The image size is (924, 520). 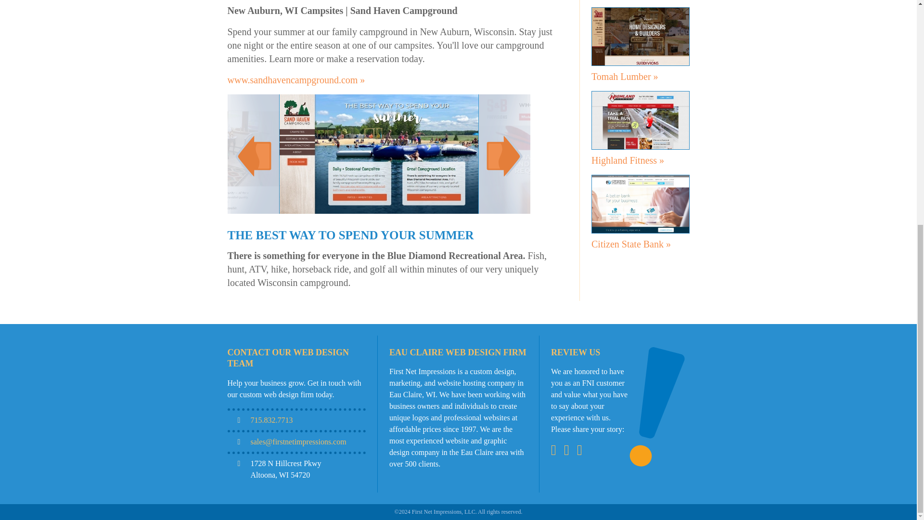 What do you see at coordinates (444, 512) in the screenshot?
I see `First Net Impressions, LLC.` at bounding box center [444, 512].